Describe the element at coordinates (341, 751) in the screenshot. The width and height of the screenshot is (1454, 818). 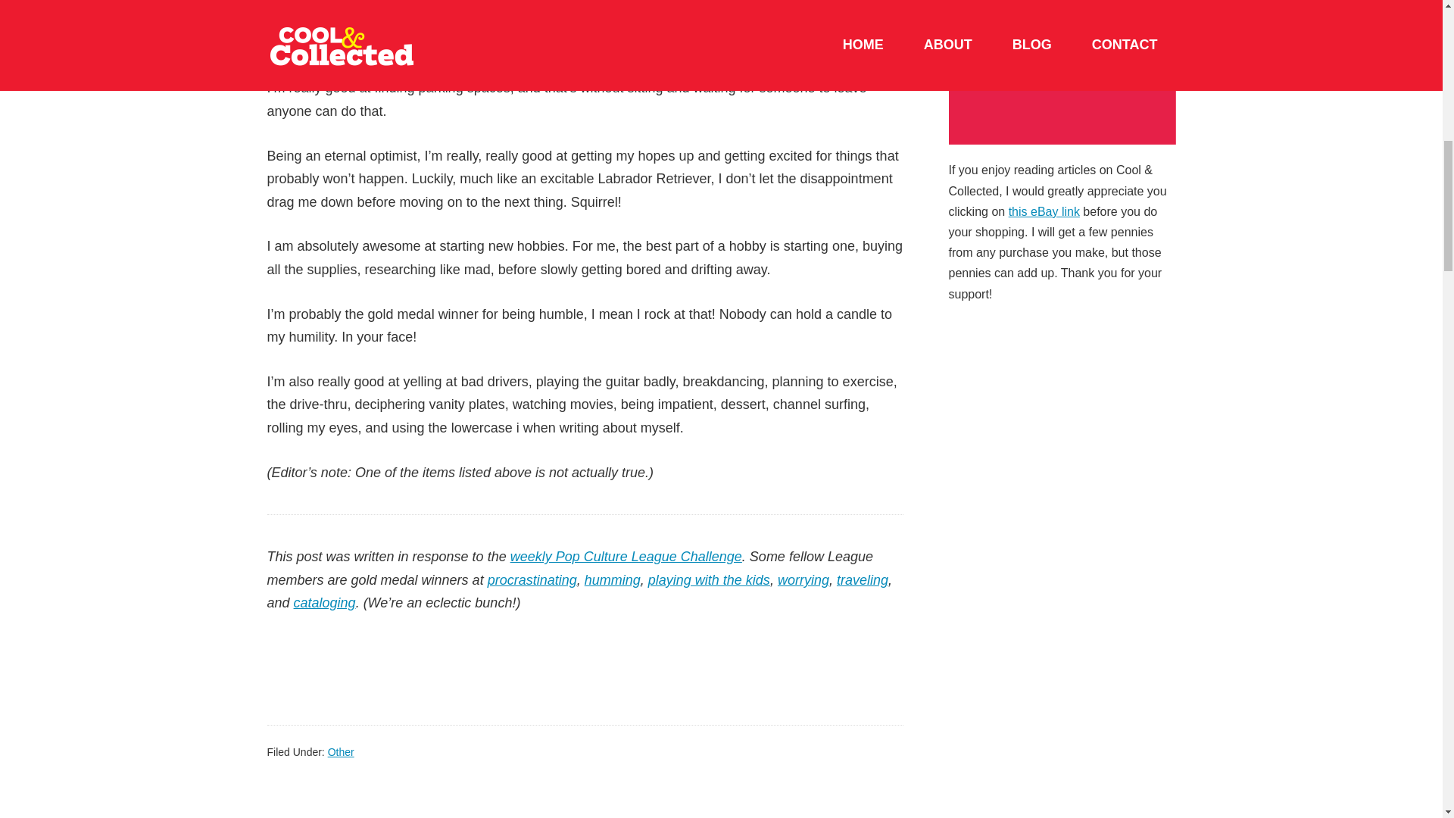
I see `Other` at that location.